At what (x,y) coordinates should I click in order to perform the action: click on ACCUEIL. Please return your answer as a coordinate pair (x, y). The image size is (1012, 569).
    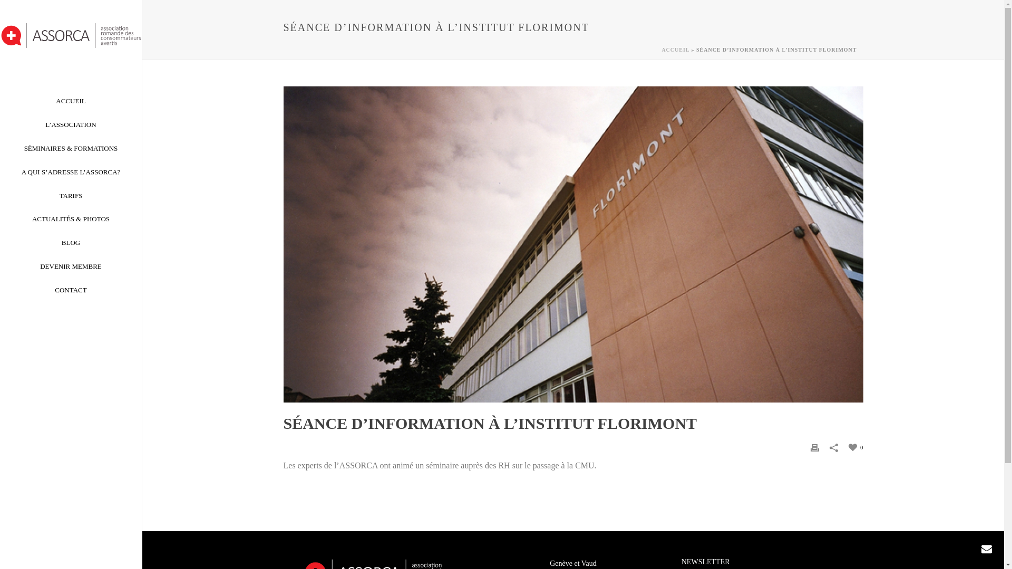
    Looking at the image, I should click on (676, 50).